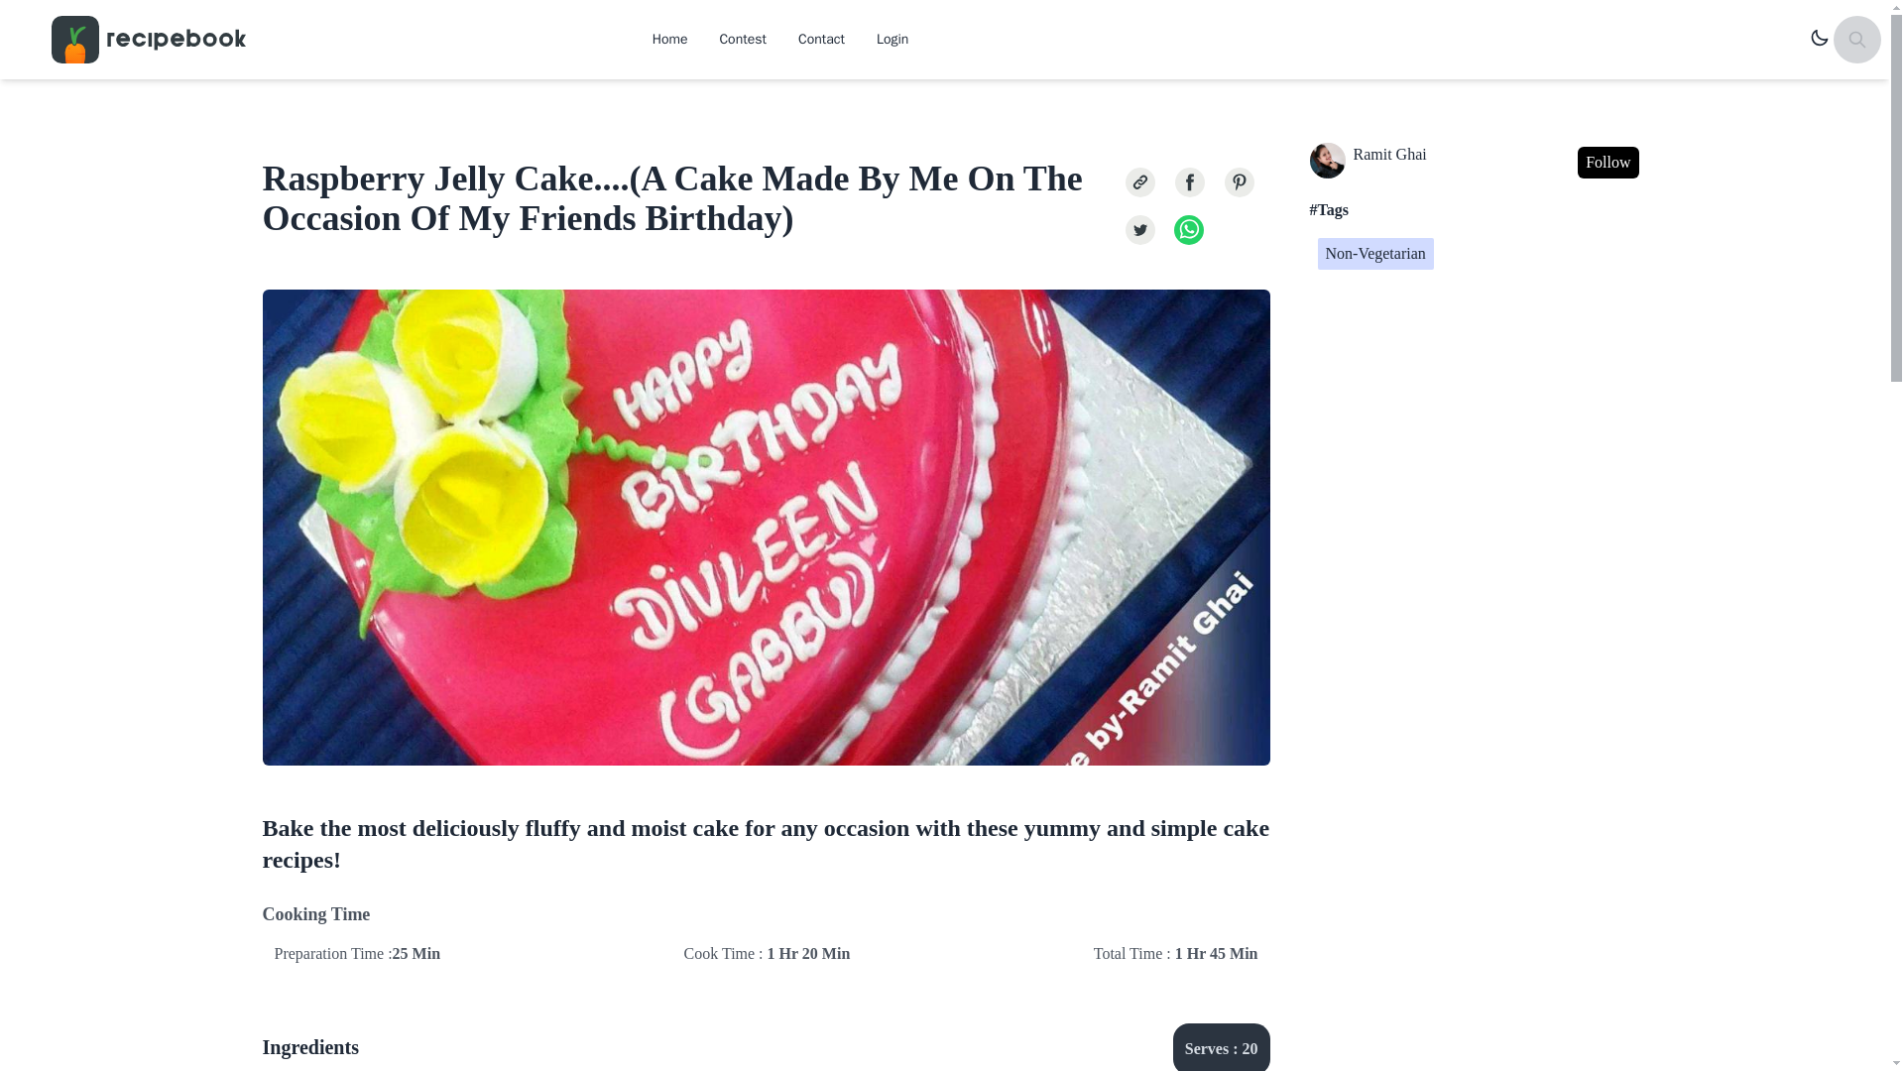 This screenshot has width=1904, height=1071. Describe the element at coordinates (821, 40) in the screenshot. I see `Contact` at that location.